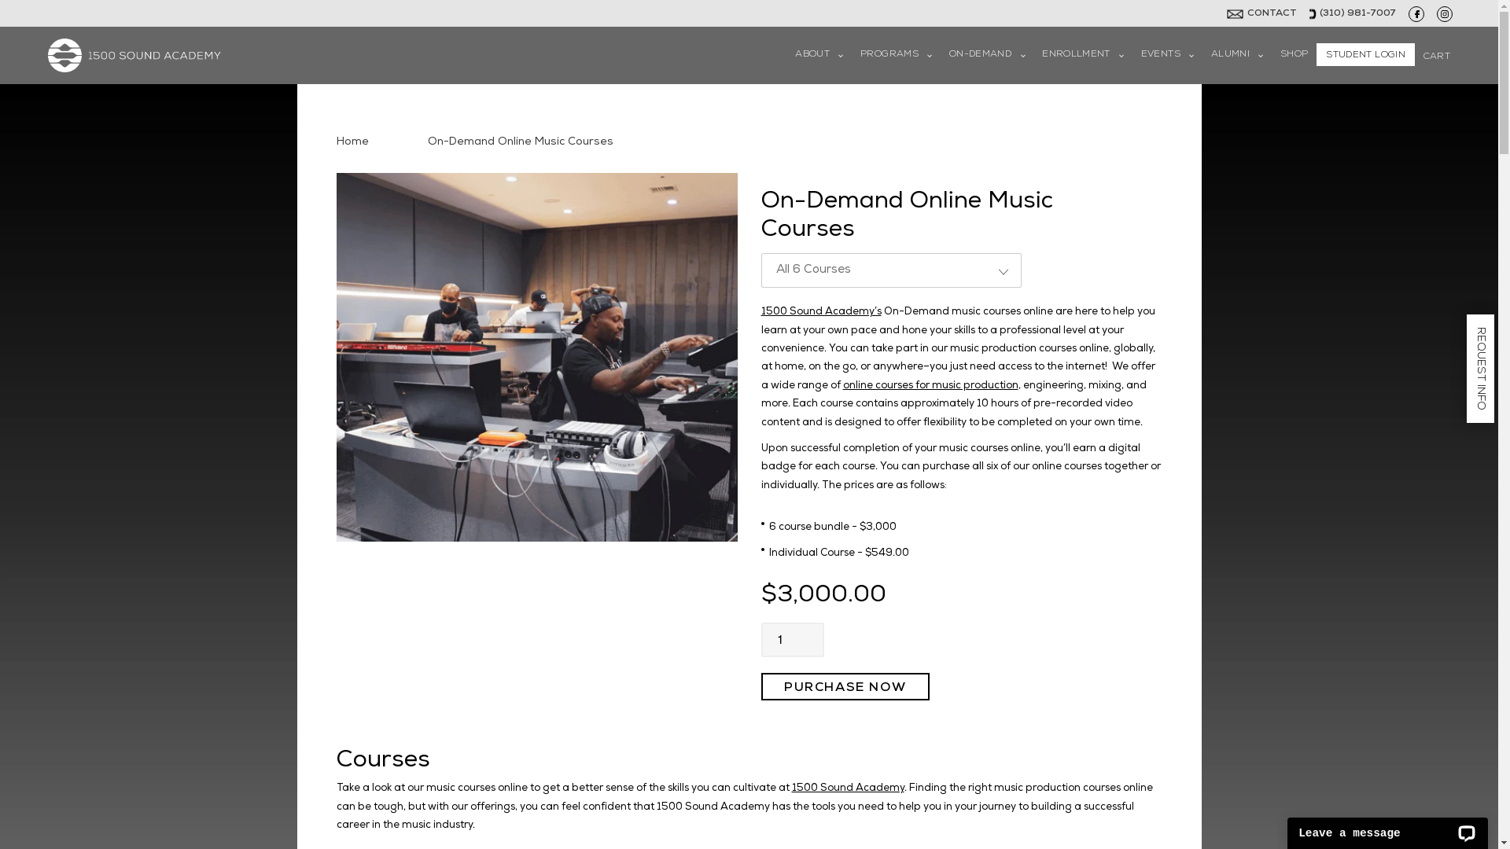 This screenshot has height=849, width=1510. What do you see at coordinates (1416, 14) in the screenshot?
I see `Facebook` at bounding box center [1416, 14].